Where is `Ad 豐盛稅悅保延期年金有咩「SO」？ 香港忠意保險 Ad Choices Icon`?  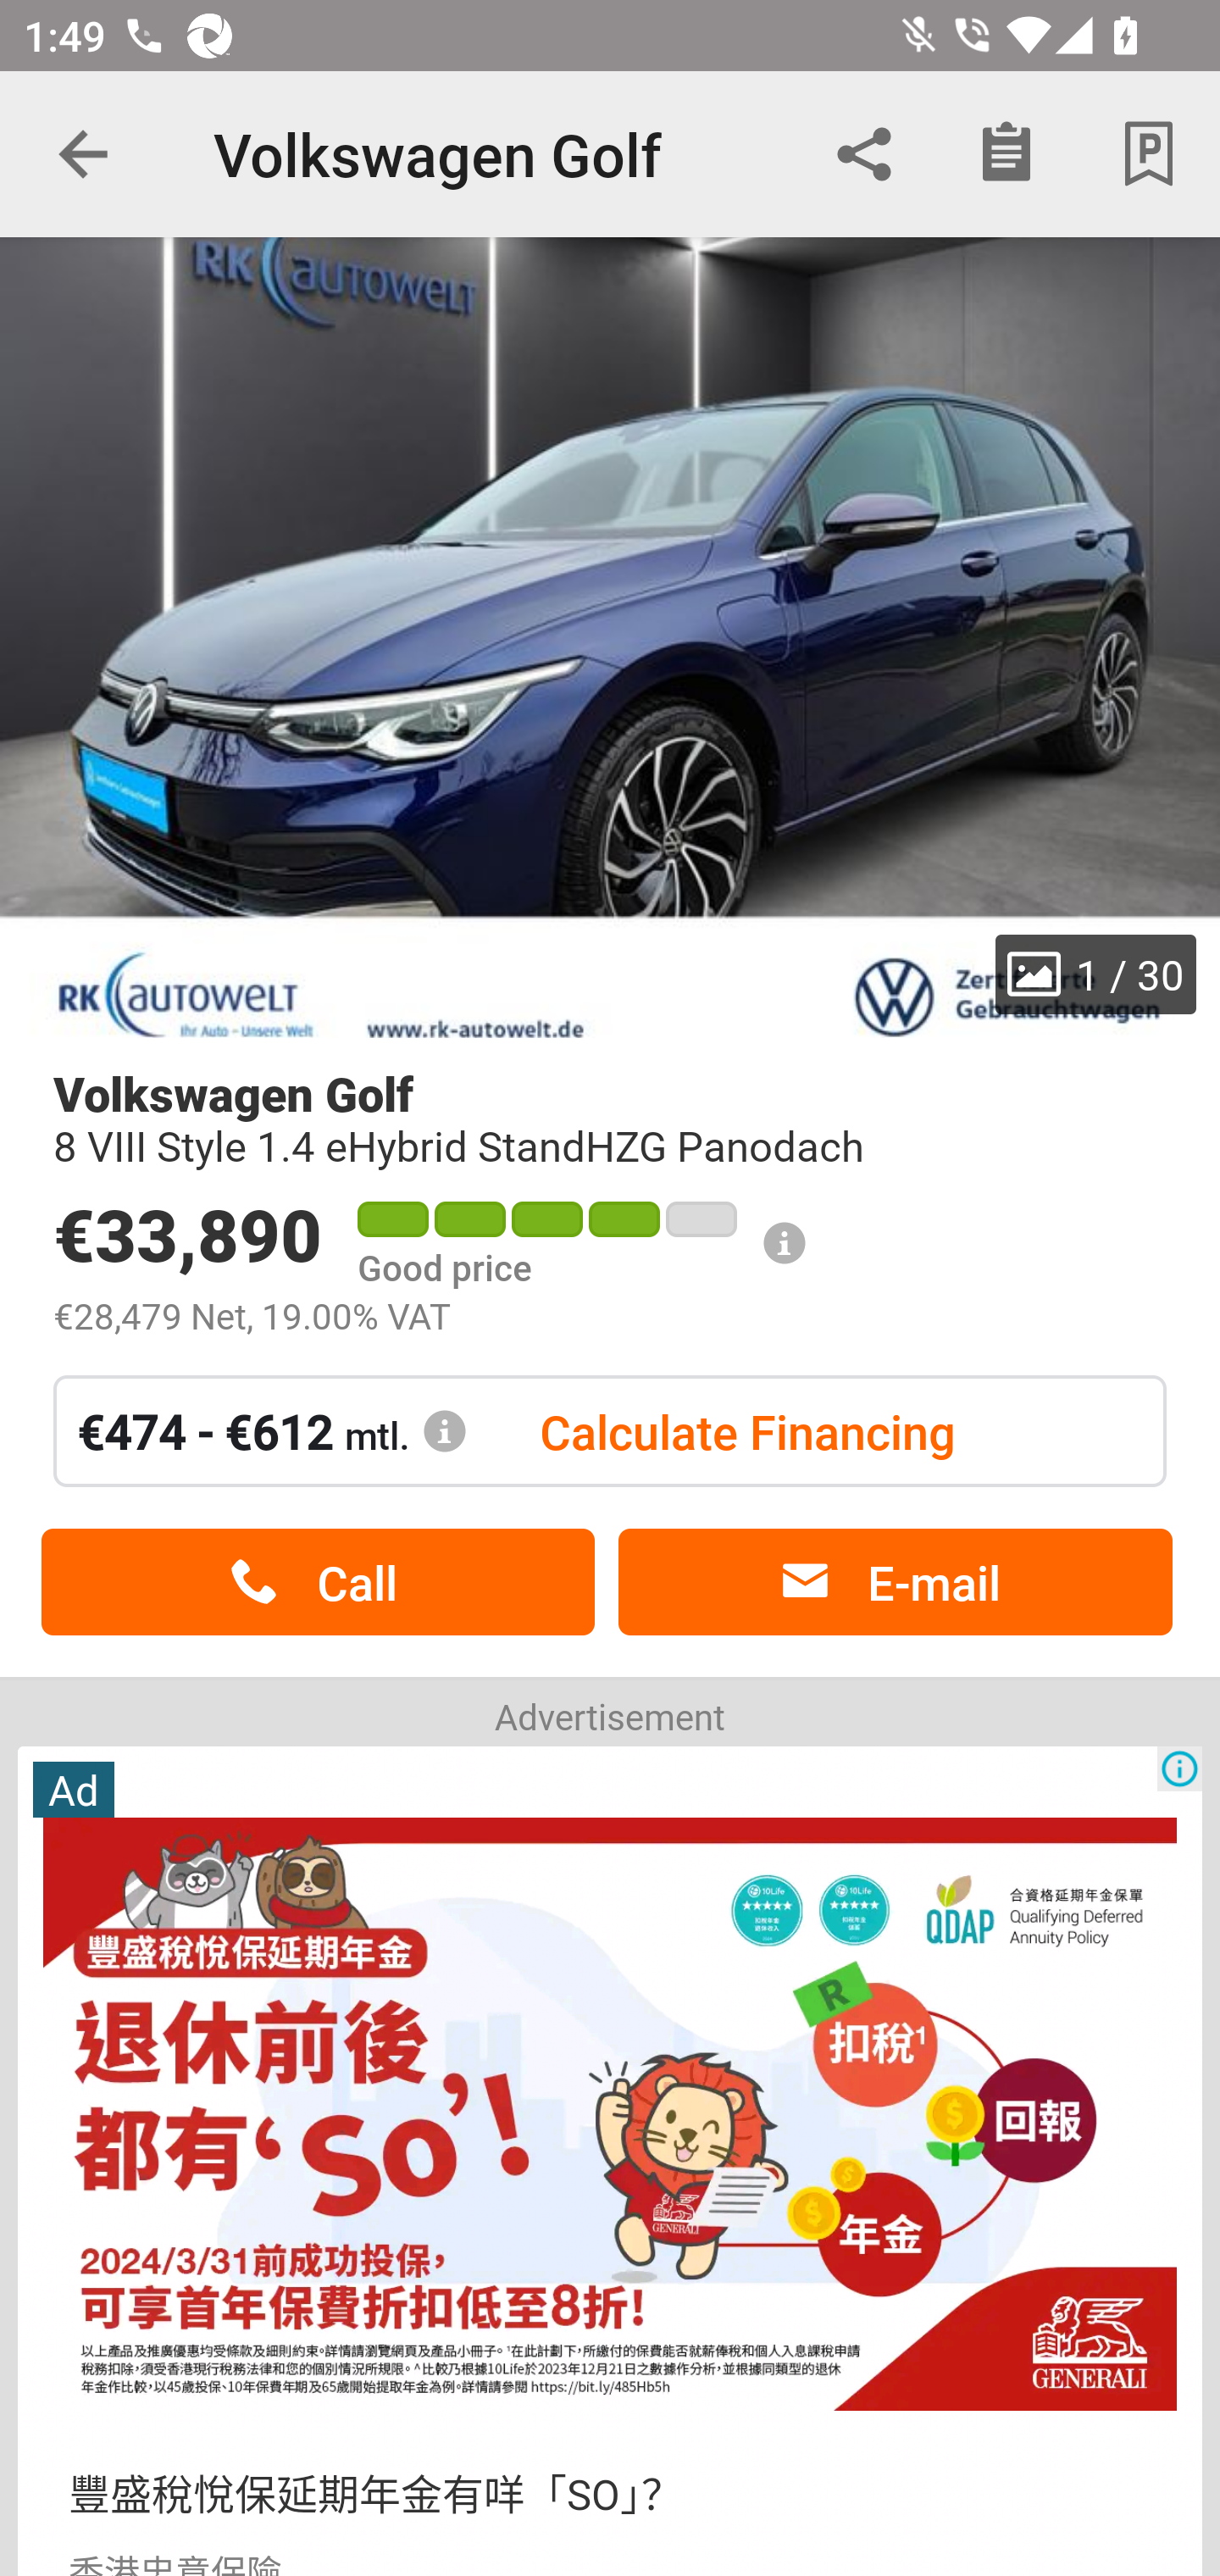 Ad 豐盛稅悅保延期年金有咩「SO」？ 香港忠意保險 Ad Choices Icon is located at coordinates (610, 2159).